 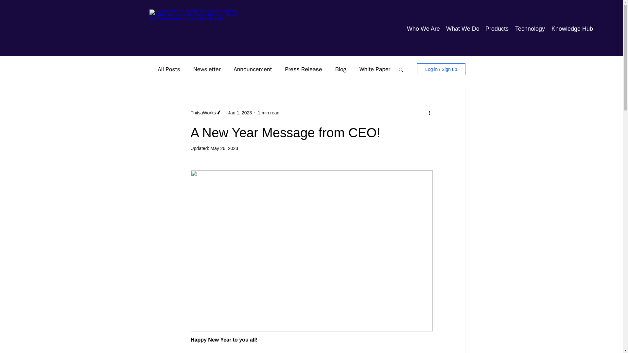 What do you see at coordinates (303, 69) in the screenshot?
I see `Press Release` at bounding box center [303, 69].